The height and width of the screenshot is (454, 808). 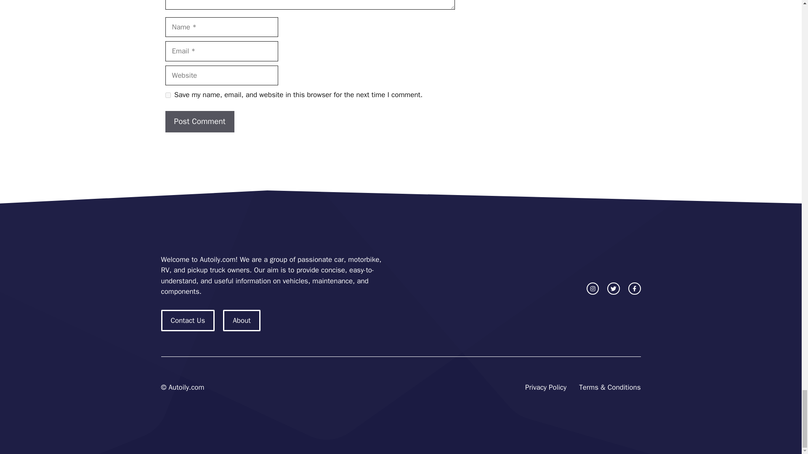 I want to click on Post Comment, so click(x=199, y=121).